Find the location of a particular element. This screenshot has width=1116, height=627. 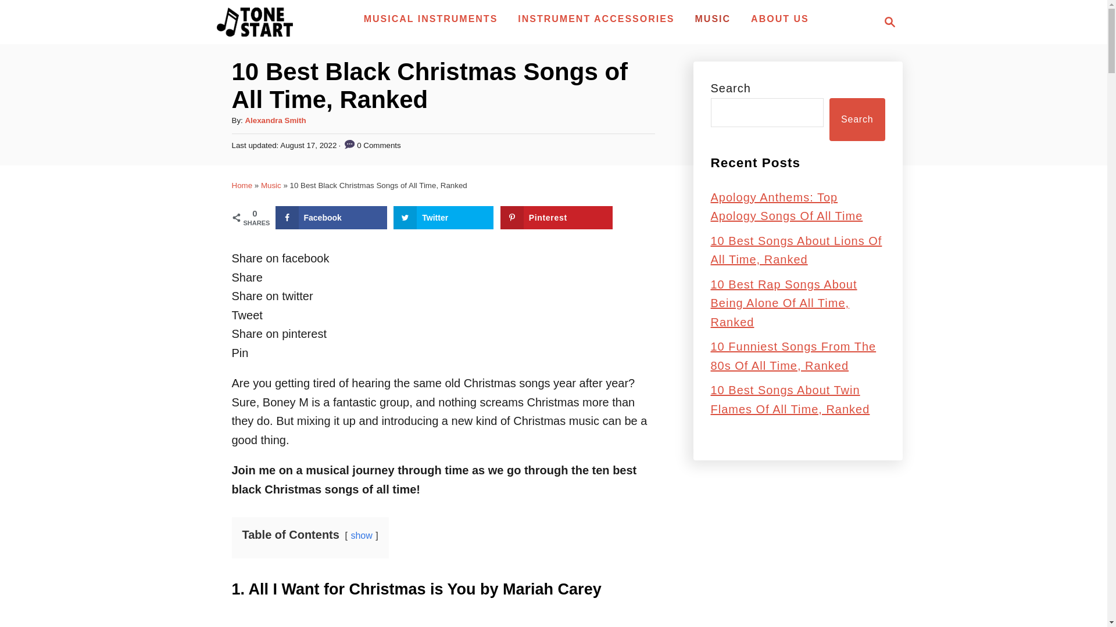

MUSICAL INSTRUMENTS is located at coordinates (431, 19).